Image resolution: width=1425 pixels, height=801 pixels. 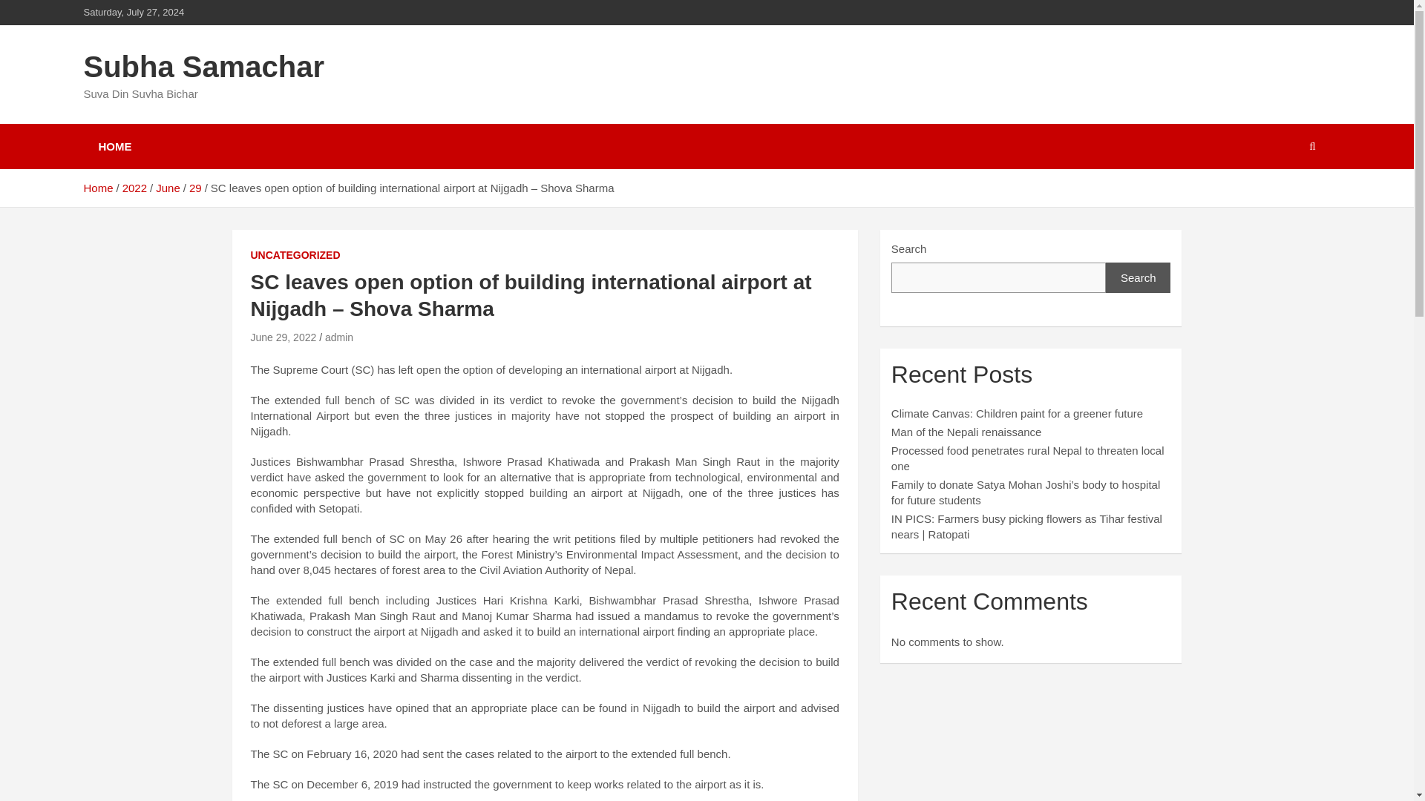 What do you see at coordinates (203, 67) in the screenshot?
I see `Subha Samachar` at bounding box center [203, 67].